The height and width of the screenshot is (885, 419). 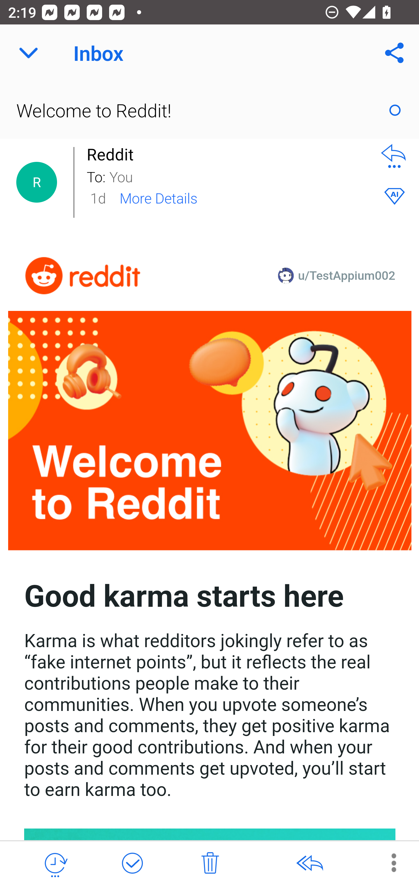 I want to click on More Options, so click(x=388, y=862).